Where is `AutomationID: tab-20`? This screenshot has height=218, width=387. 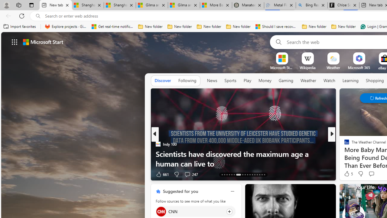 AutomationID: tab-20 is located at coordinates (242, 174).